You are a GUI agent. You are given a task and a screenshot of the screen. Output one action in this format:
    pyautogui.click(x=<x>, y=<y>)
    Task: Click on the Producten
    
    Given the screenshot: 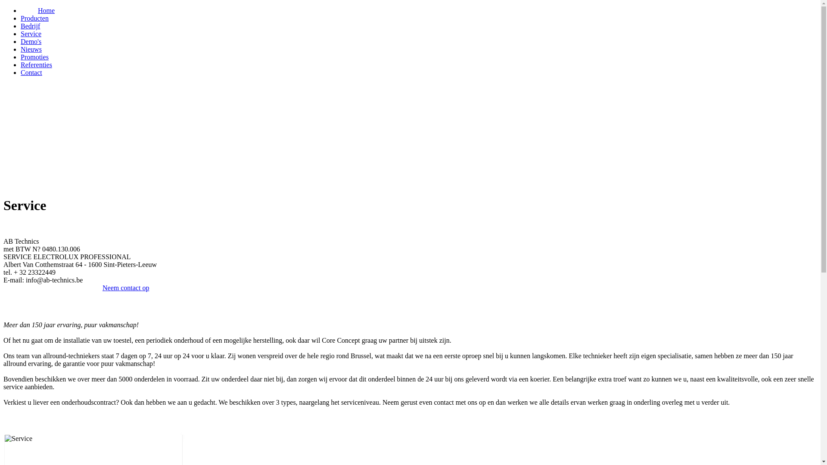 What is the action you would take?
    pyautogui.click(x=34, y=18)
    